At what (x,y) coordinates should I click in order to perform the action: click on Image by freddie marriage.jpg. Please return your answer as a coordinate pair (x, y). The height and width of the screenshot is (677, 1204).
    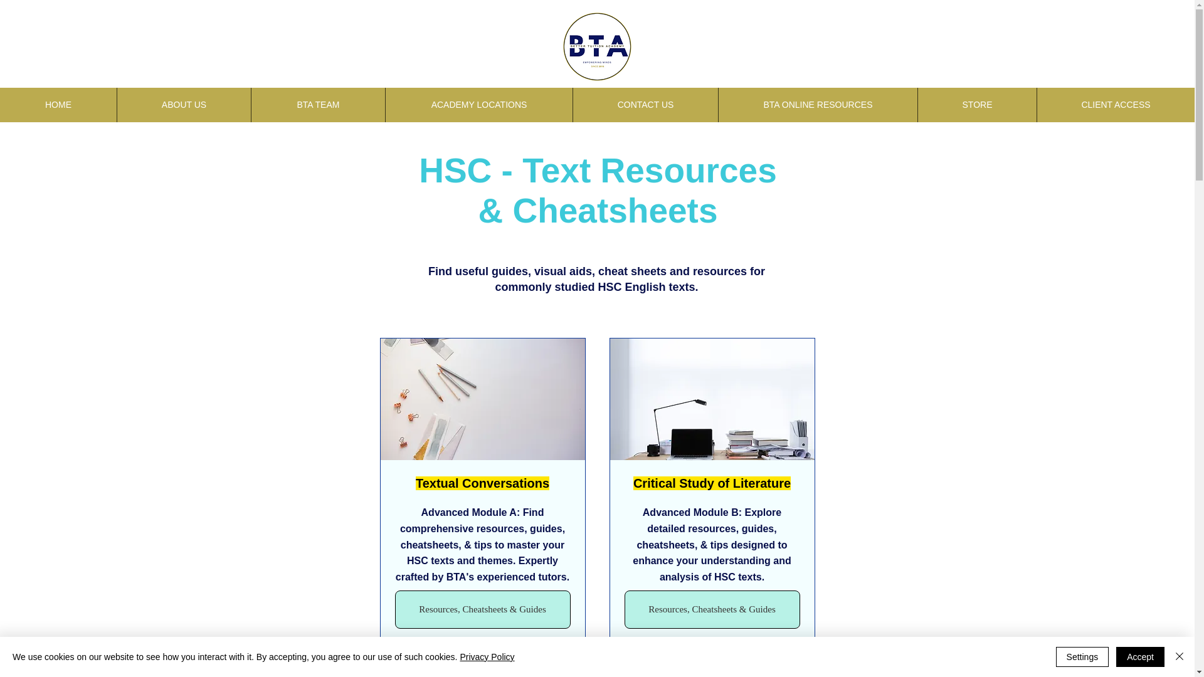
    Looking at the image, I should click on (712, 399).